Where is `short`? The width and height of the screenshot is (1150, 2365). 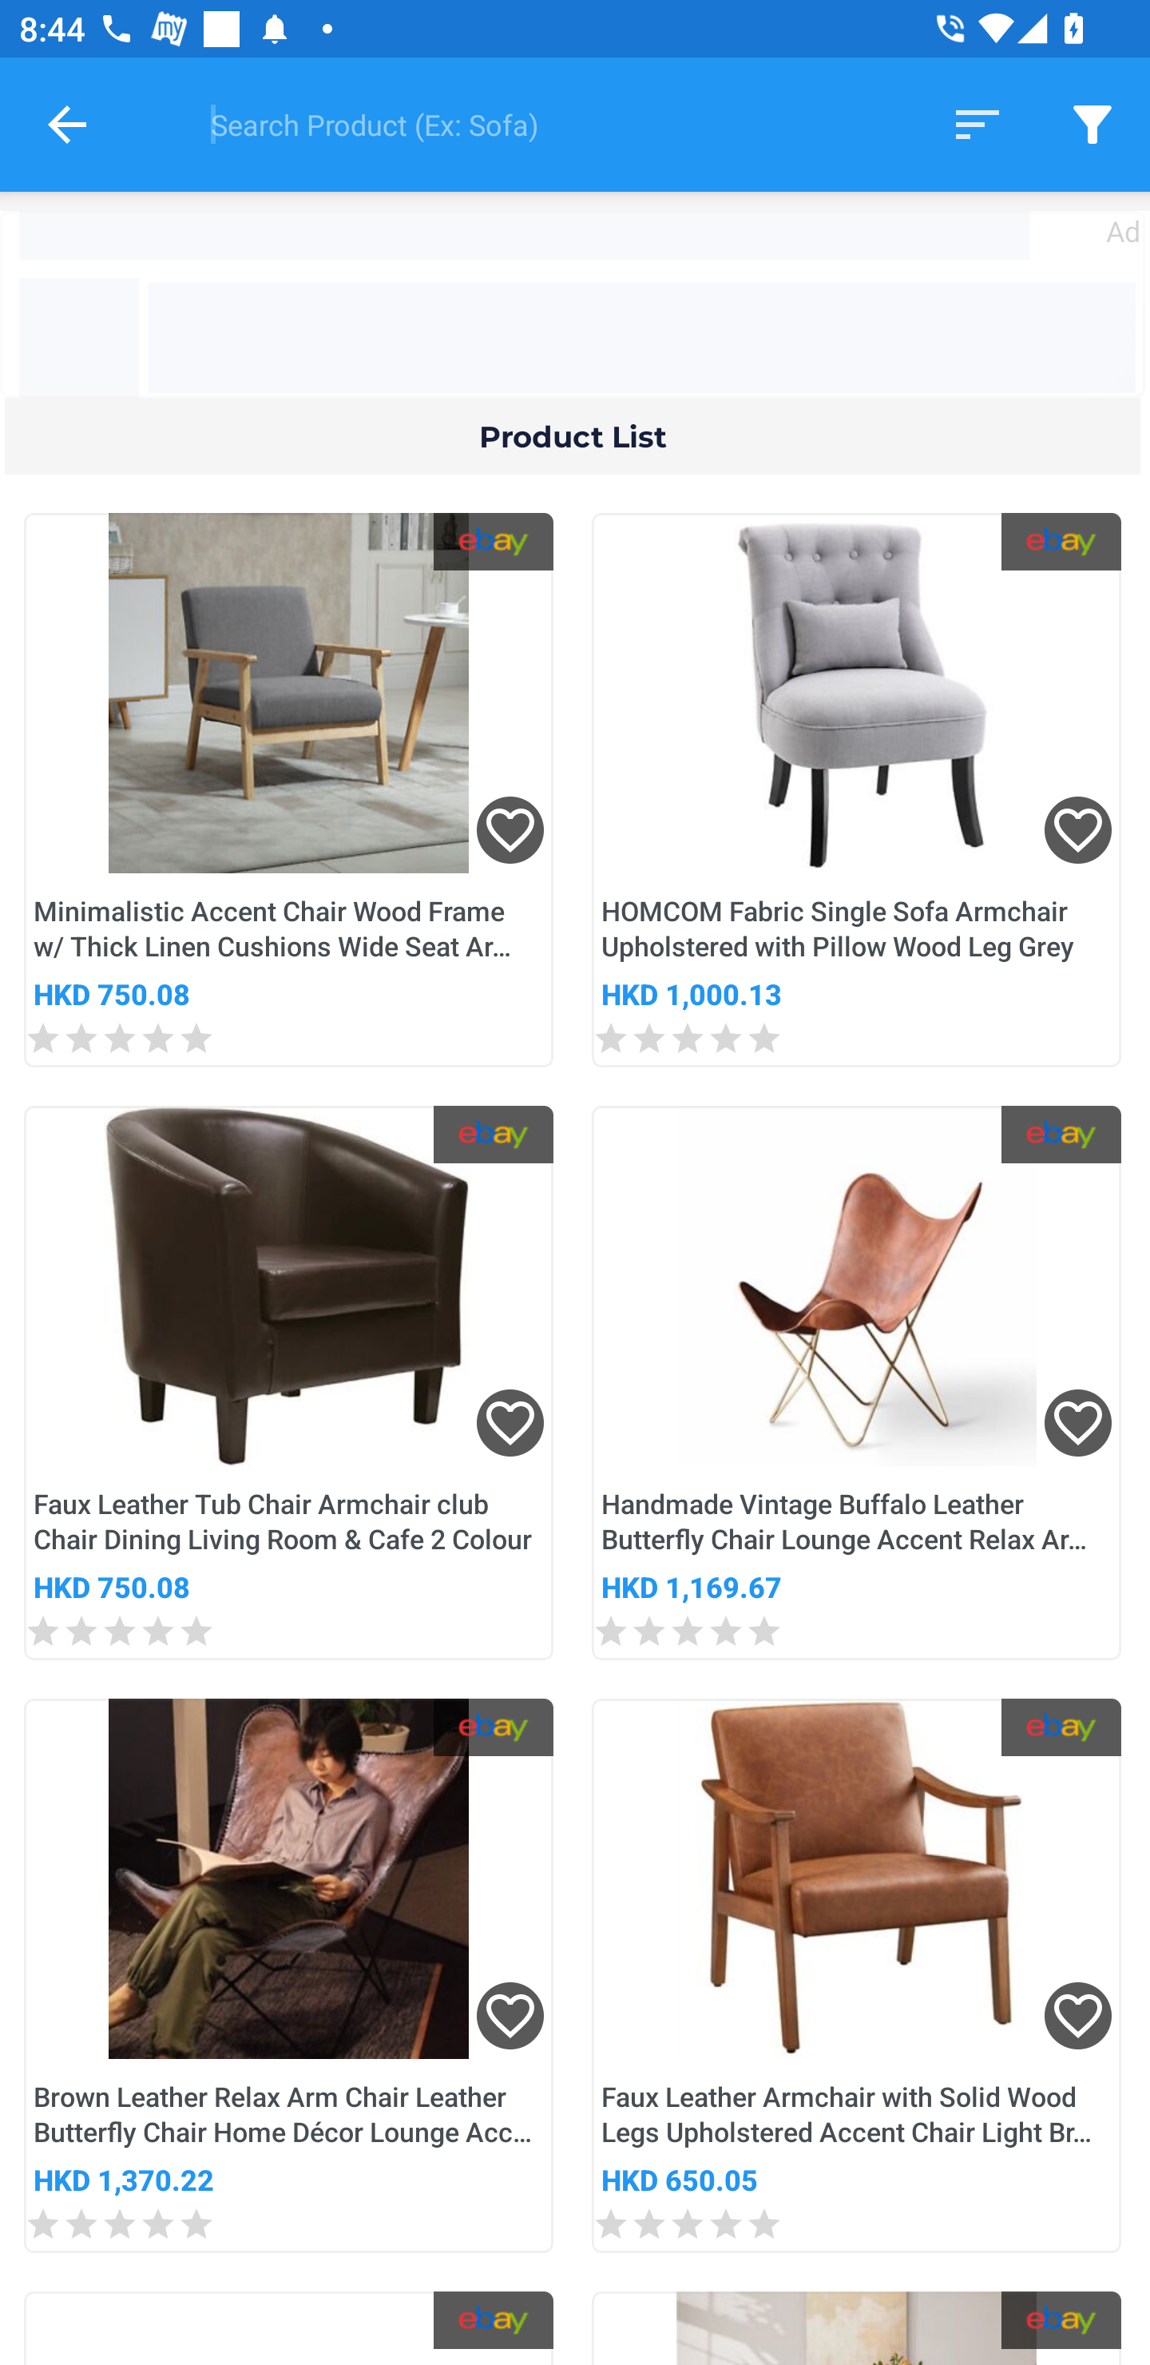
short is located at coordinates (978, 123).